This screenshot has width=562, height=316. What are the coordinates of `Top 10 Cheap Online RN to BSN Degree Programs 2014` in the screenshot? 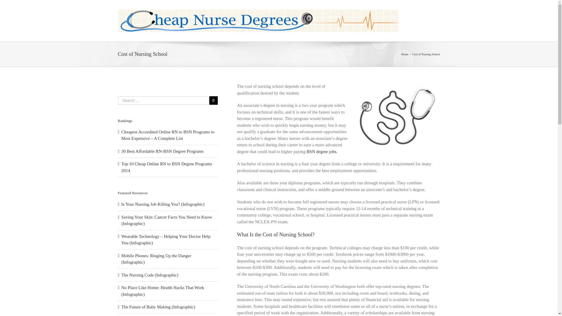 It's located at (166, 167).